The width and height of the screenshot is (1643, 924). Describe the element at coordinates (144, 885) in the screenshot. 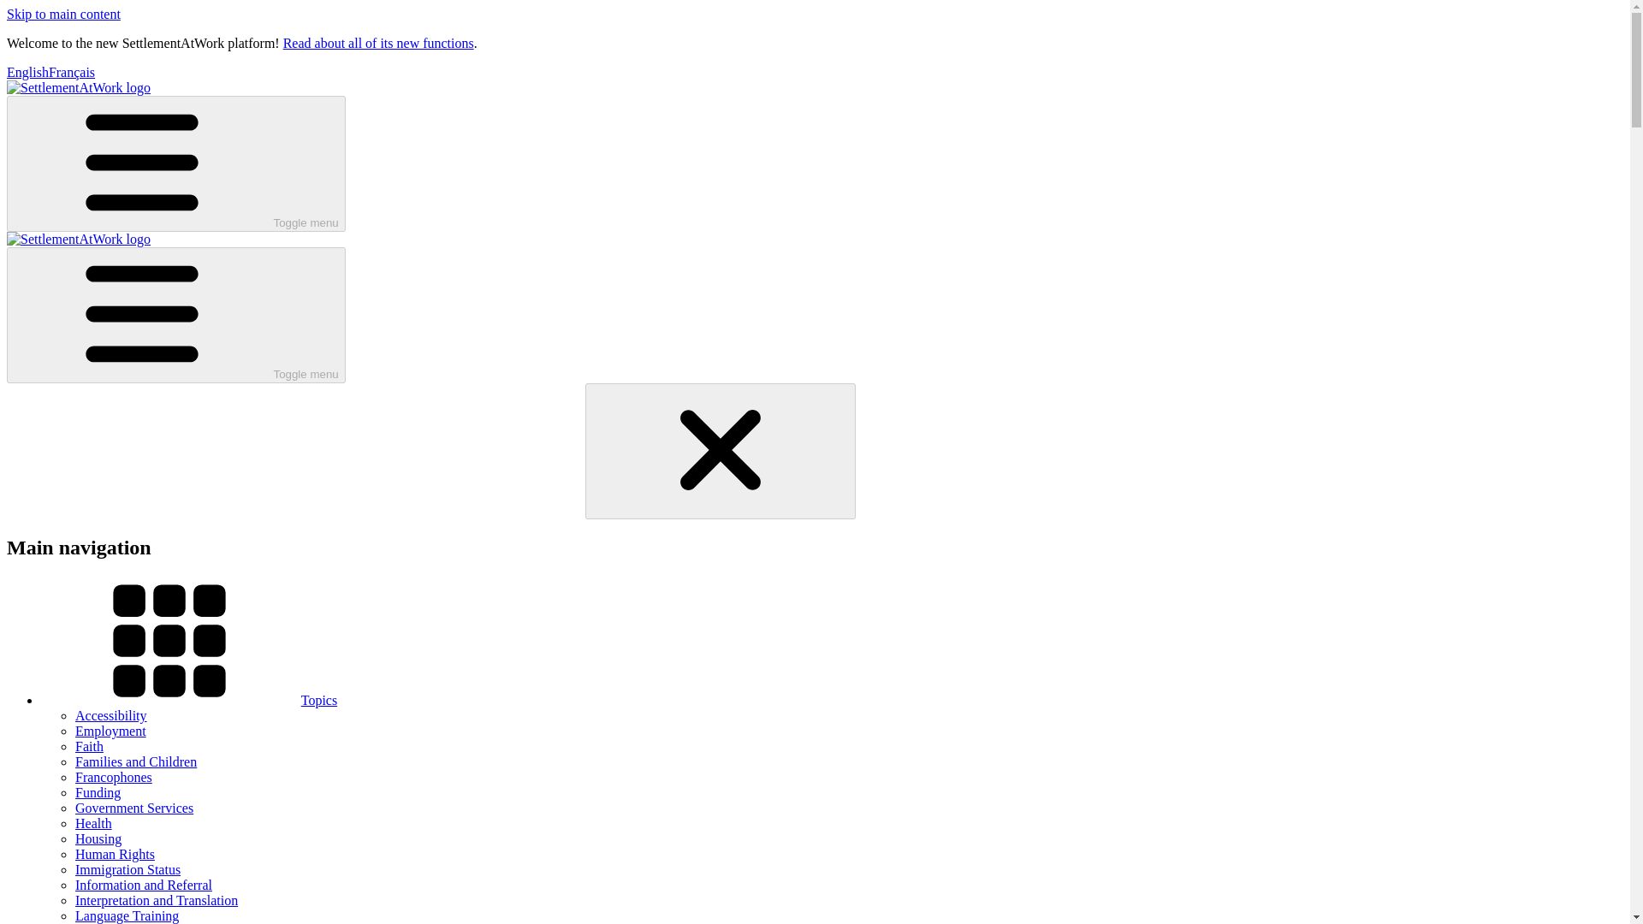

I see `Information and Referral` at that location.